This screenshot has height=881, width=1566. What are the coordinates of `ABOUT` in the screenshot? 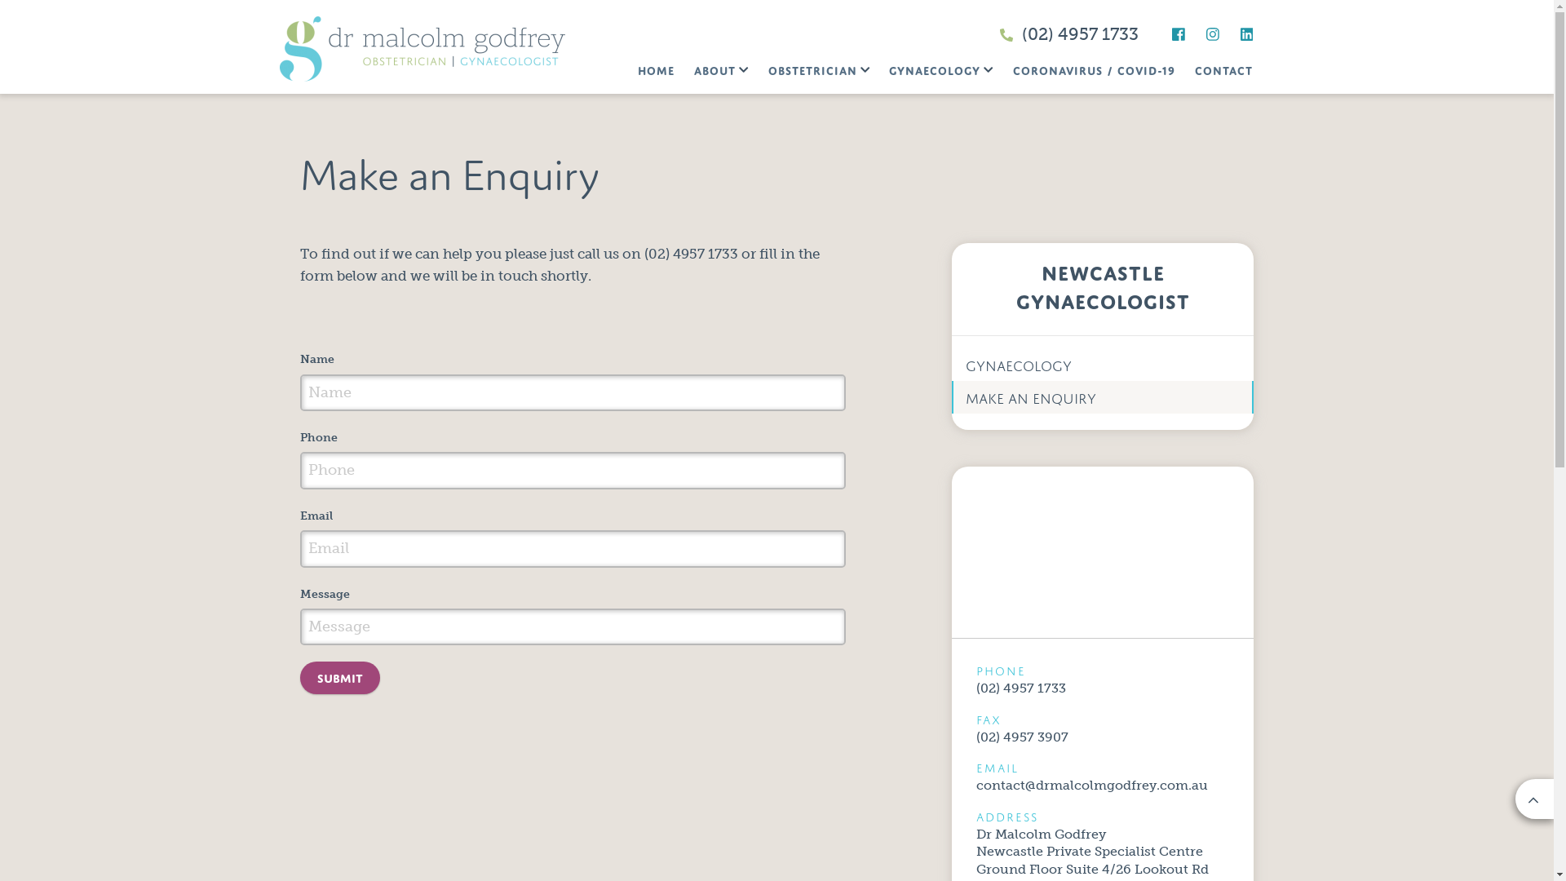 It's located at (721, 69).